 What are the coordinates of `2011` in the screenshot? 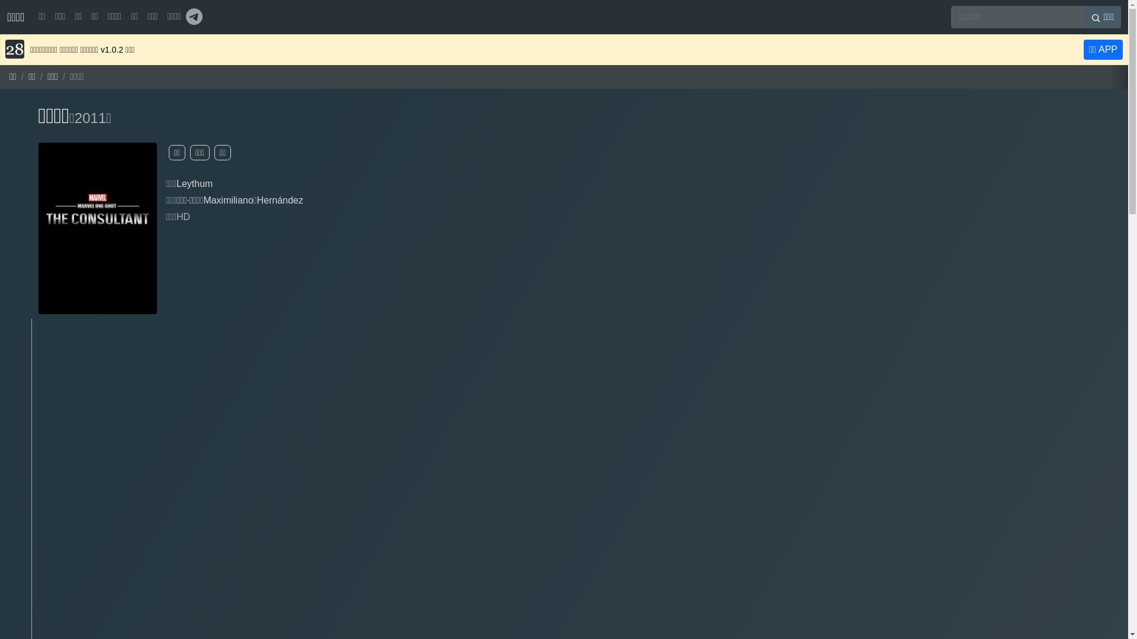 It's located at (90, 118).